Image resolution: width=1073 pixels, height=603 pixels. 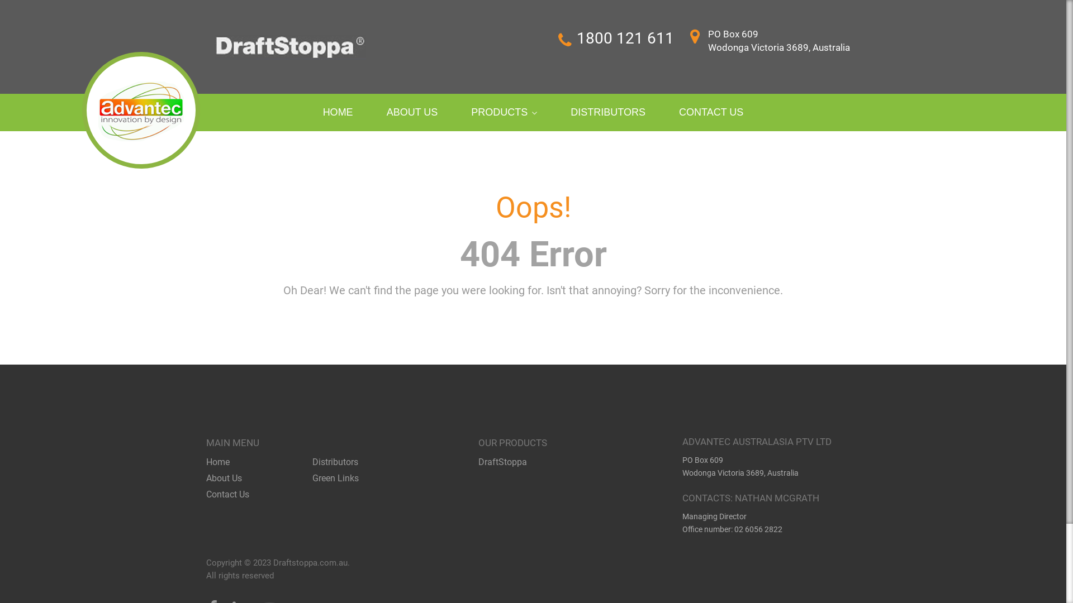 I want to click on HOME, so click(x=338, y=113).